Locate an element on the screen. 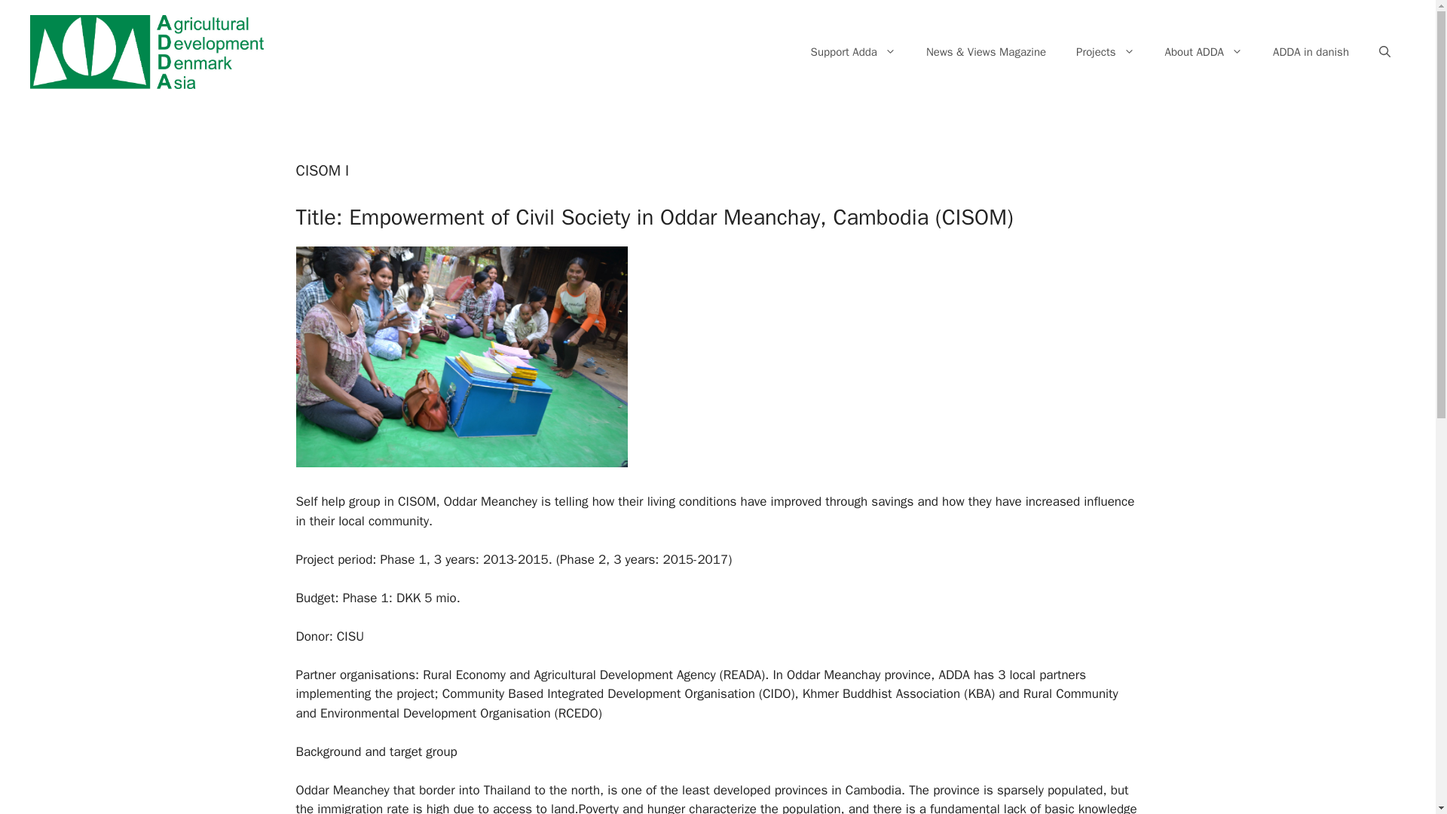  Support Adda is located at coordinates (853, 51).